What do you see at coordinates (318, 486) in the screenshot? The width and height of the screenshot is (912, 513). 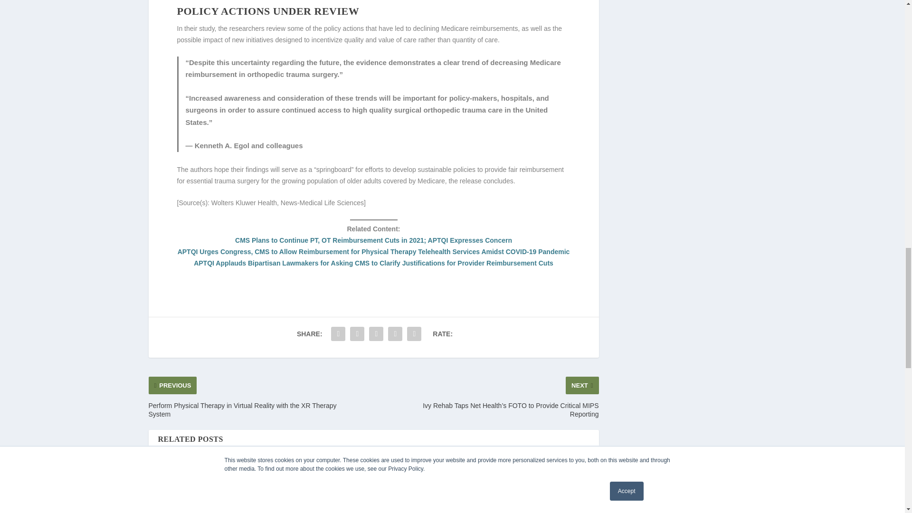 I see `Medicare Manual Provisions Focus of Webinar` at bounding box center [318, 486].